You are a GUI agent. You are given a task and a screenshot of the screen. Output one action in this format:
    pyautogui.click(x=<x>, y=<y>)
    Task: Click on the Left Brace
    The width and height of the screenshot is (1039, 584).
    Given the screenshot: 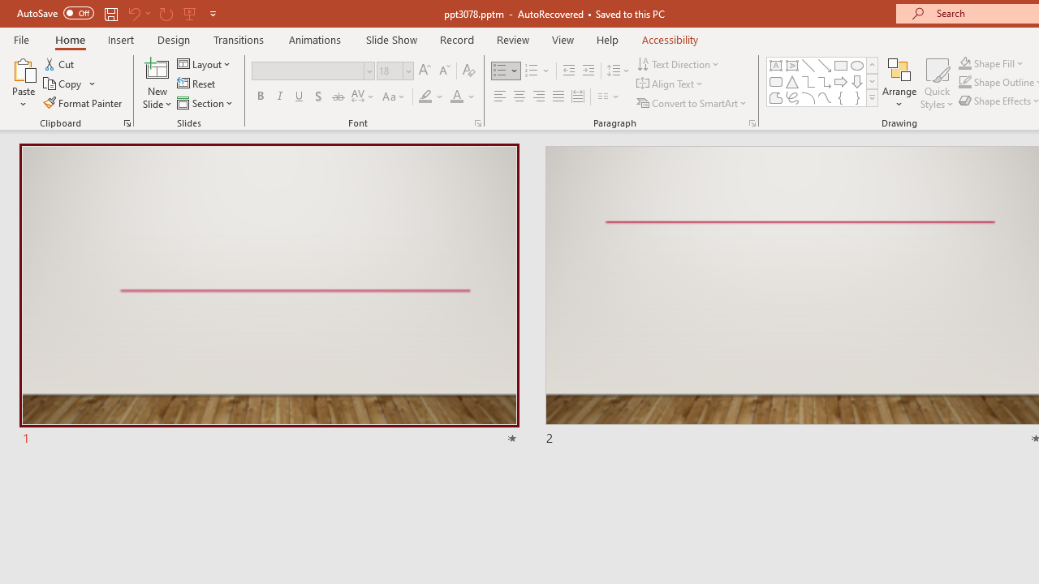 What is the action you would take?
    pyautogui.click(x=841, y=97)
    